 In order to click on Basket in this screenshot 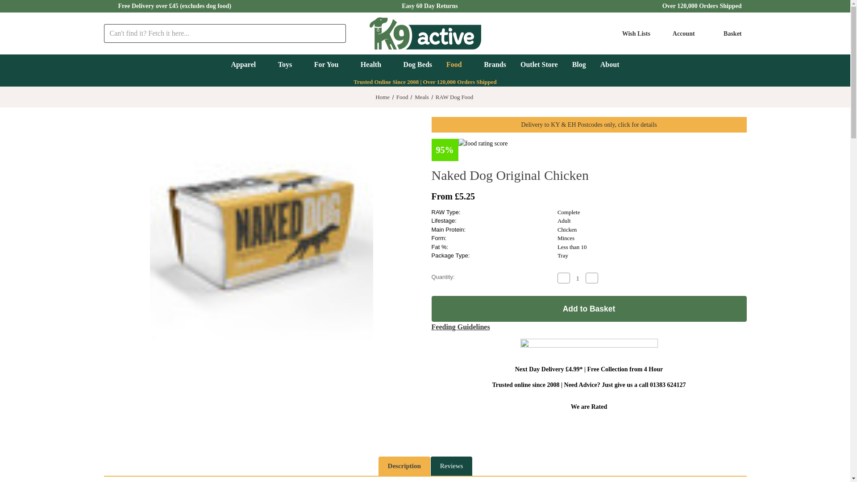, I will do `click(727, 33)`.